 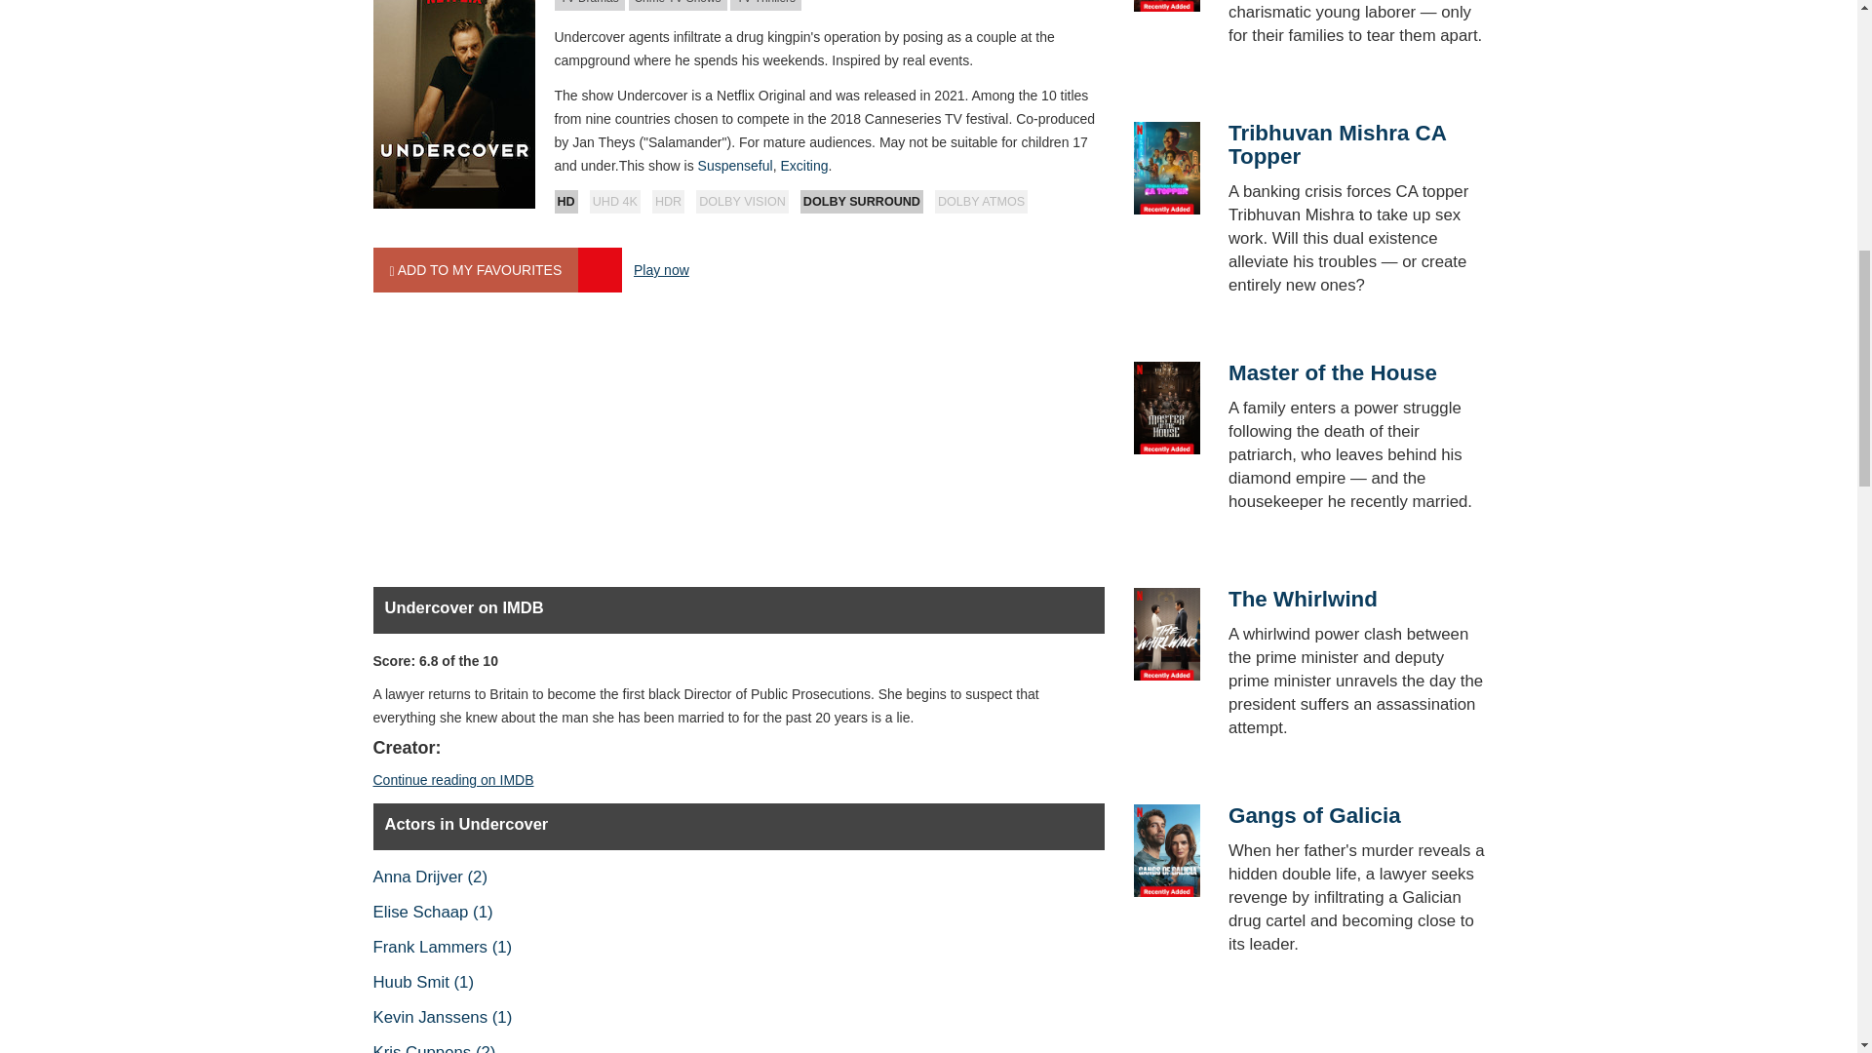 What do you see at coordinates (452, 779) in the screenshot?
I see `Continue reading on IMDB` at bounding box center [452, 779].